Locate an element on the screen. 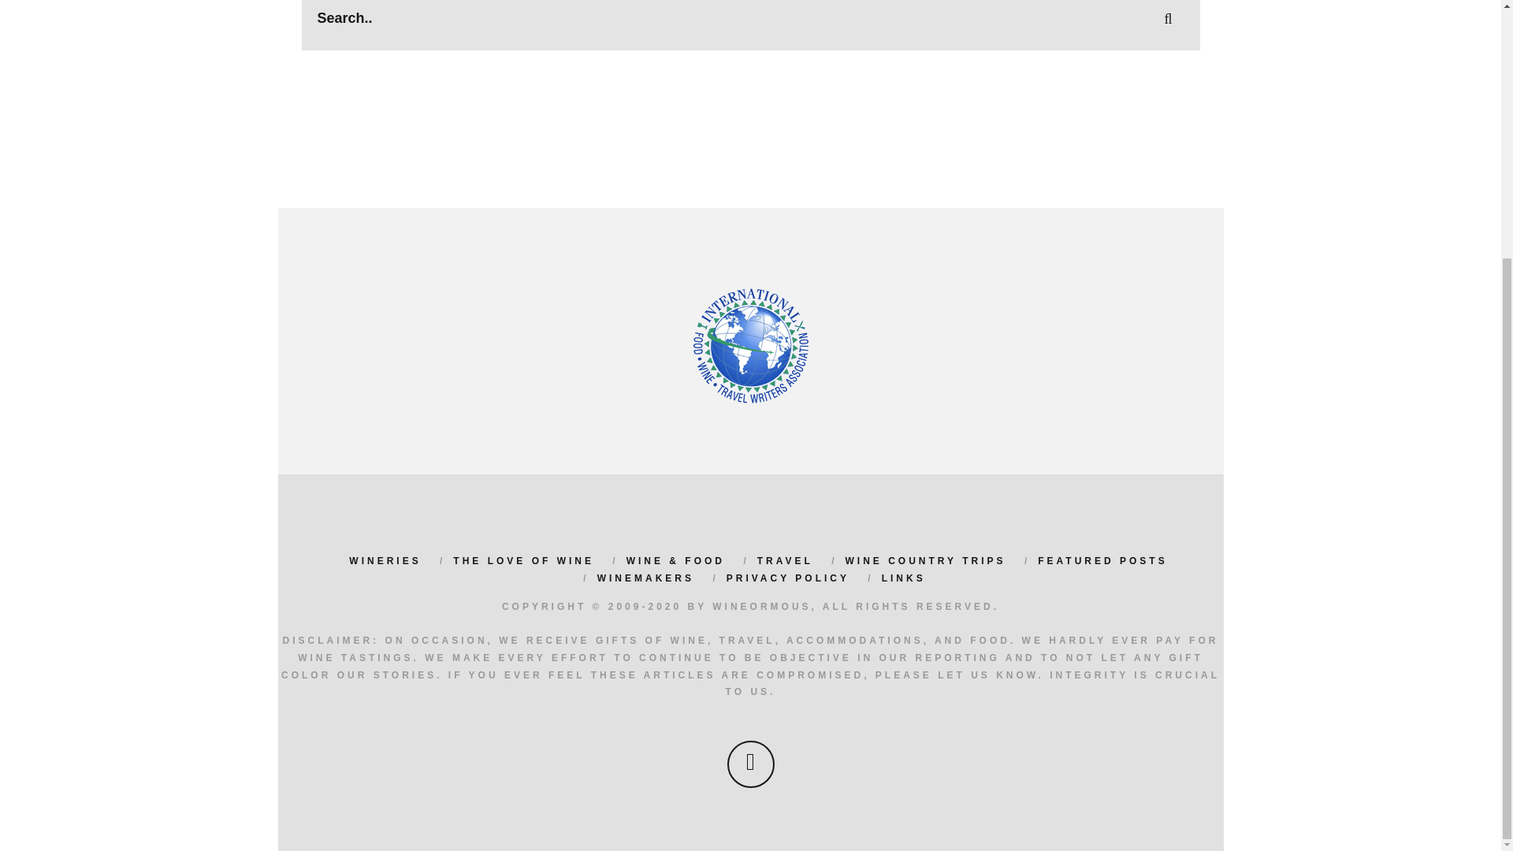  TRAVEL is located at coordinates (785, 561).